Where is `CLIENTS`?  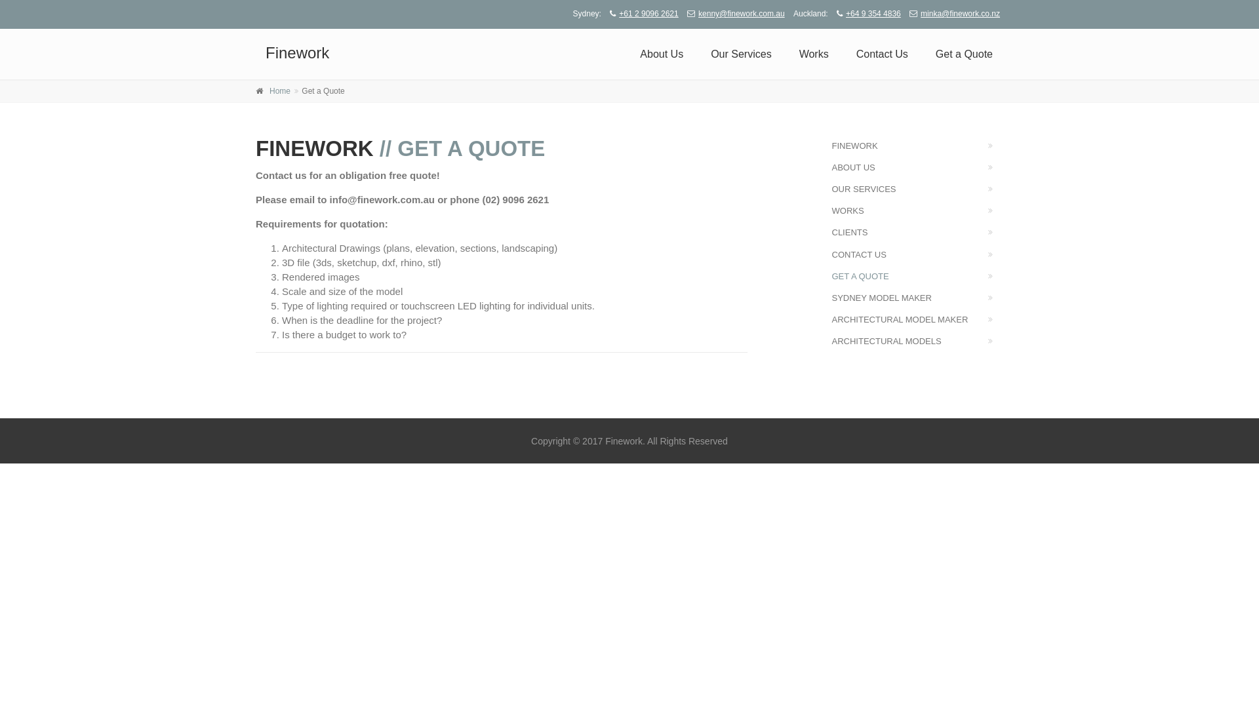
CLIENTS is located at coordinates (918, 232).